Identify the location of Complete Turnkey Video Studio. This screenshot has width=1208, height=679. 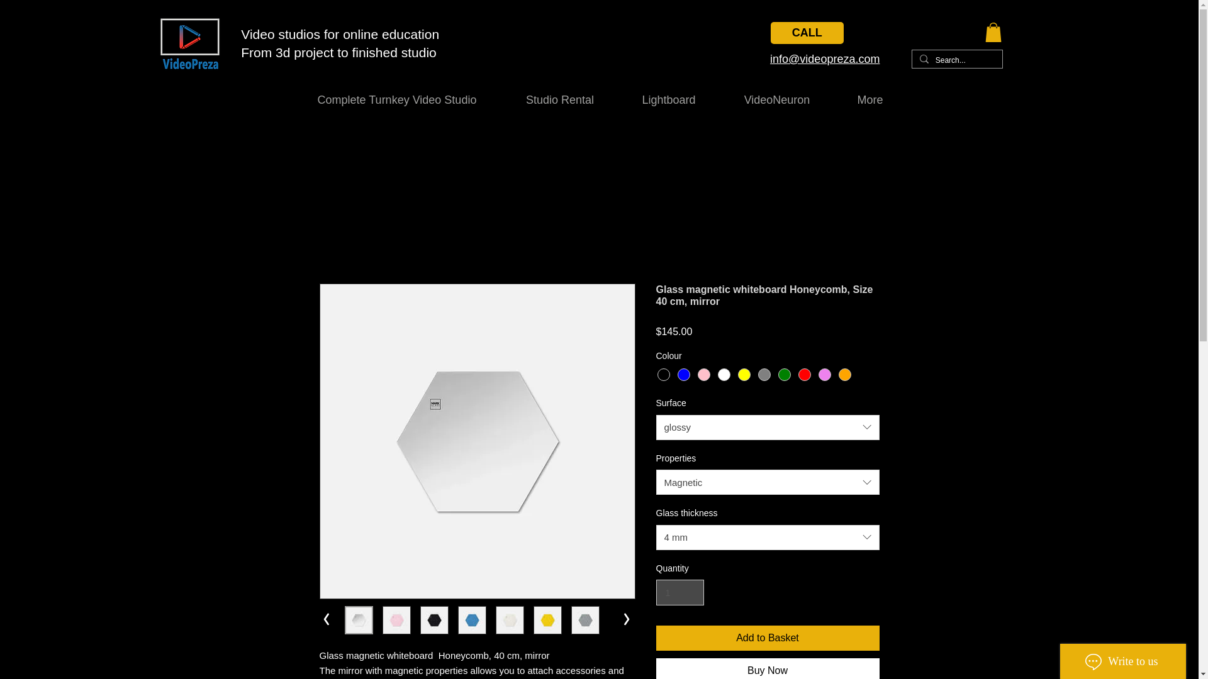
(397, 100).